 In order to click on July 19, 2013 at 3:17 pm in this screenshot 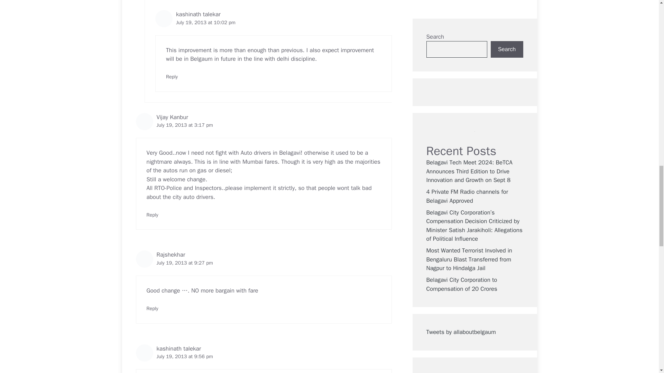, I will do `click(184, 125)`.